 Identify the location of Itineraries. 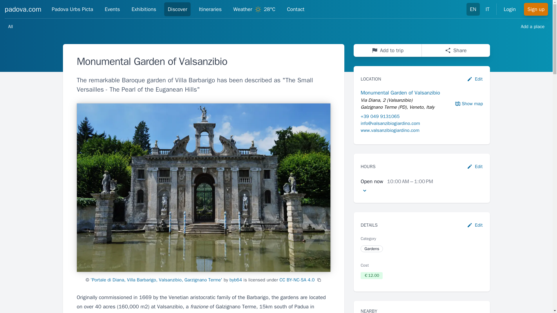
(210, 9).